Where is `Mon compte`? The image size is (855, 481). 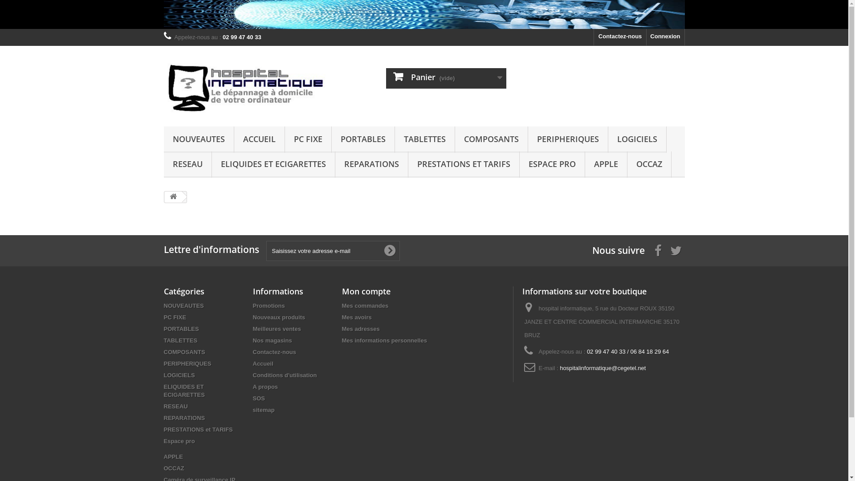
Mon compte is located at coordinates (366, 291).